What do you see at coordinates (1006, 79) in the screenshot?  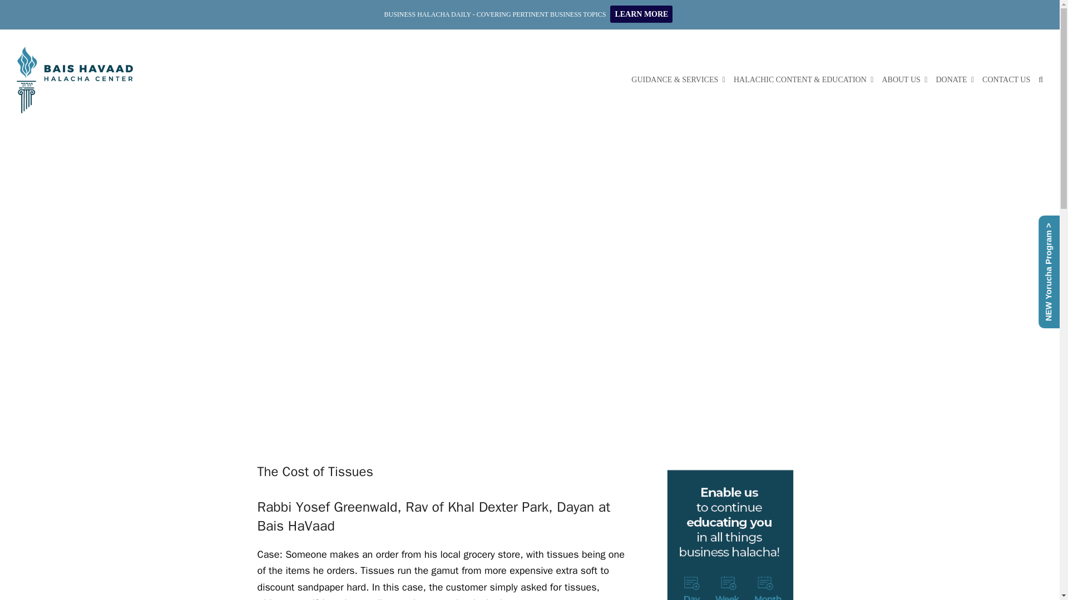 I see `CONTACT US` at bounding box center [1006, 79].